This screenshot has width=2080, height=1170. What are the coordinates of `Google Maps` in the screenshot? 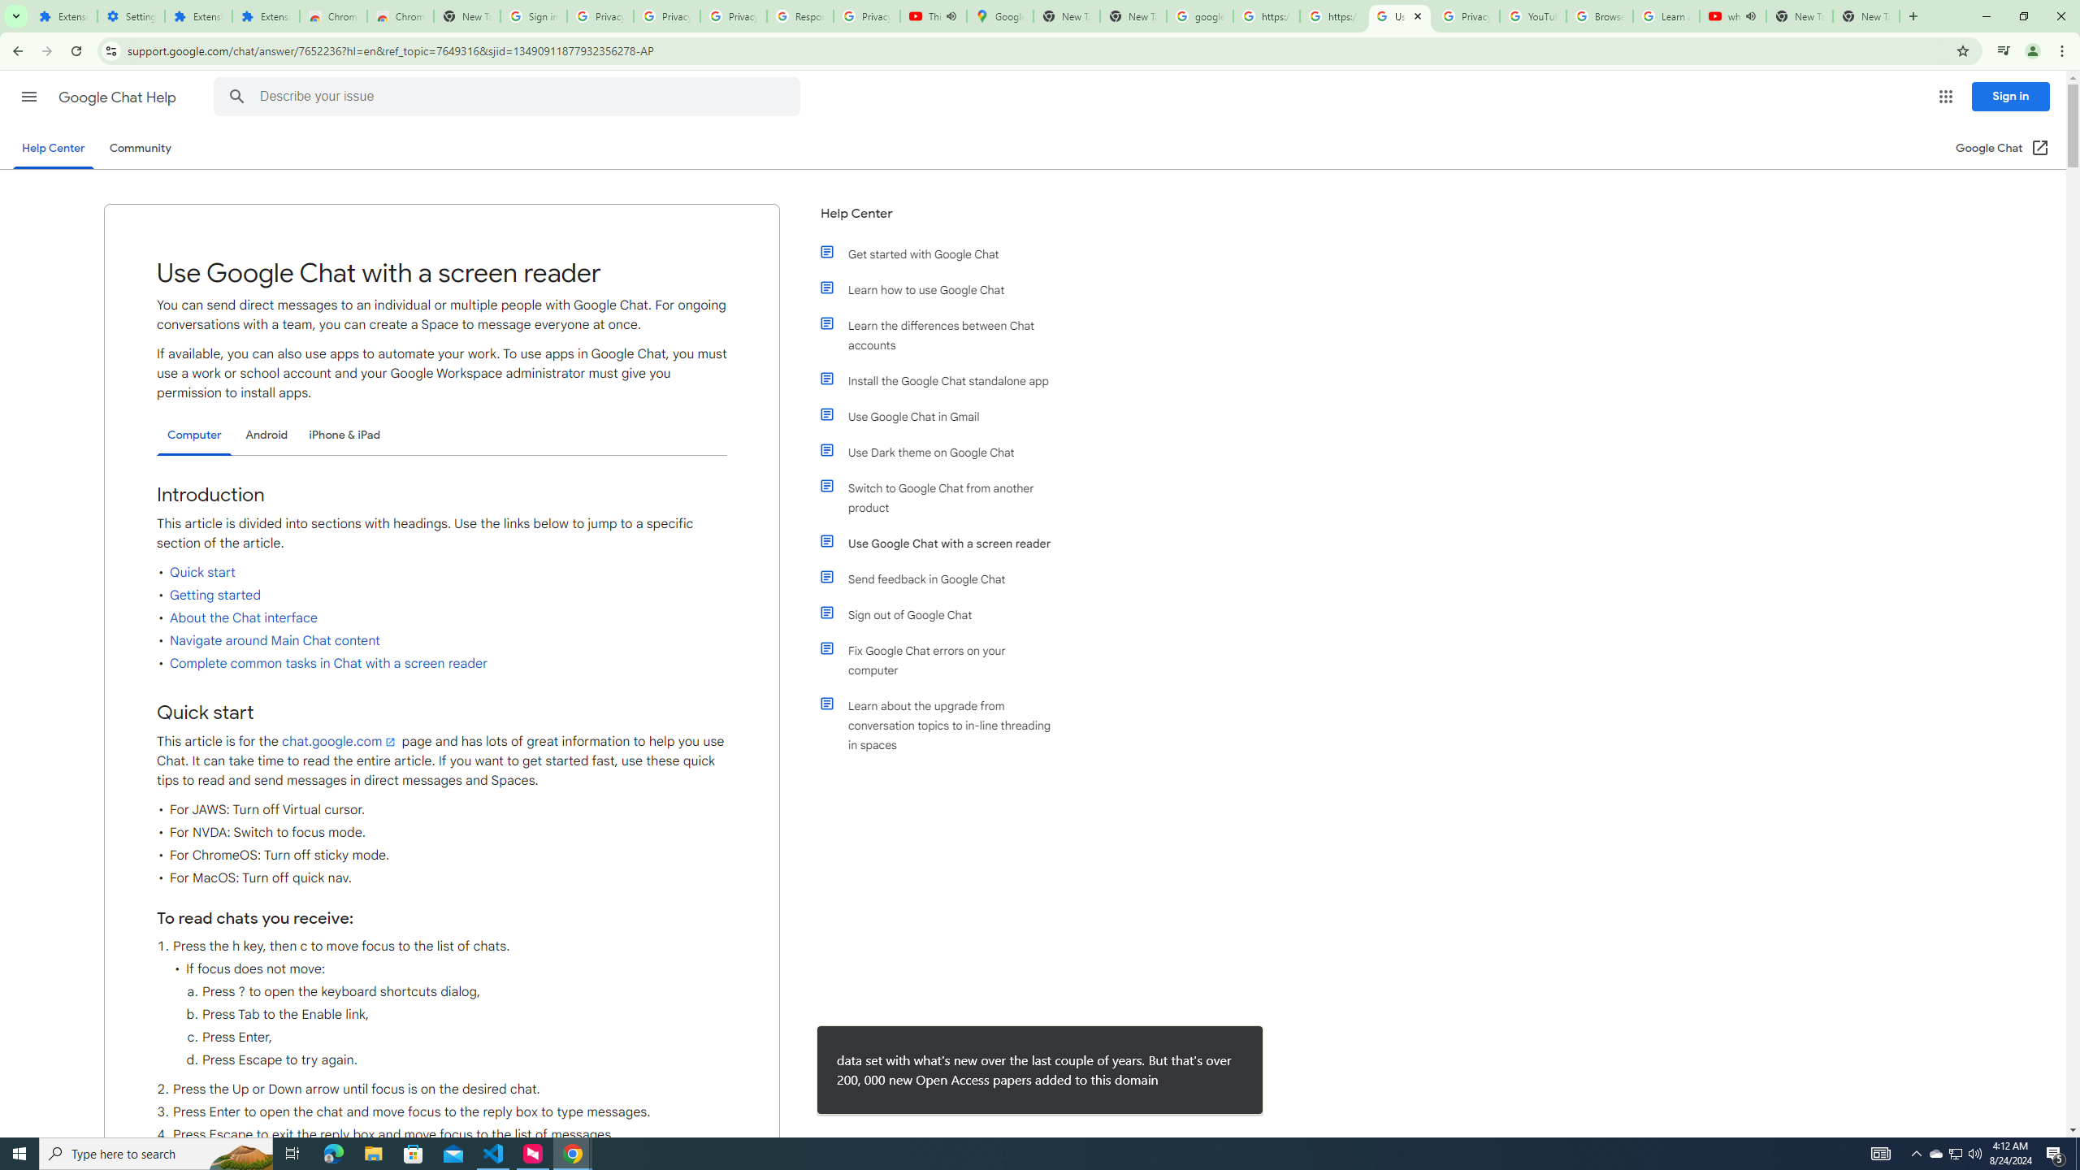 It's located at (999, 16).